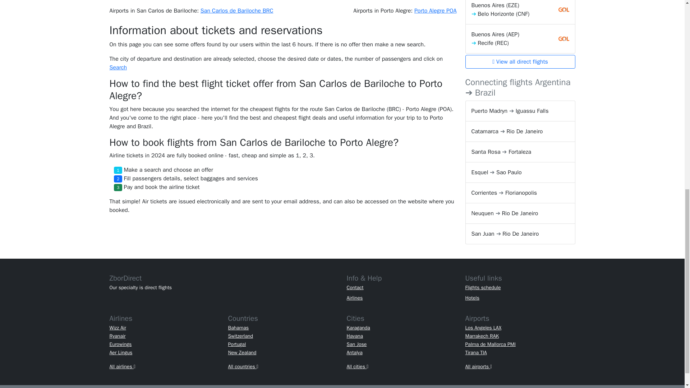 The image size is (690, 388). What do you see at coordinates (355, 287) in the screenshot?
I see `Contact` at bounding box center [355, 287].